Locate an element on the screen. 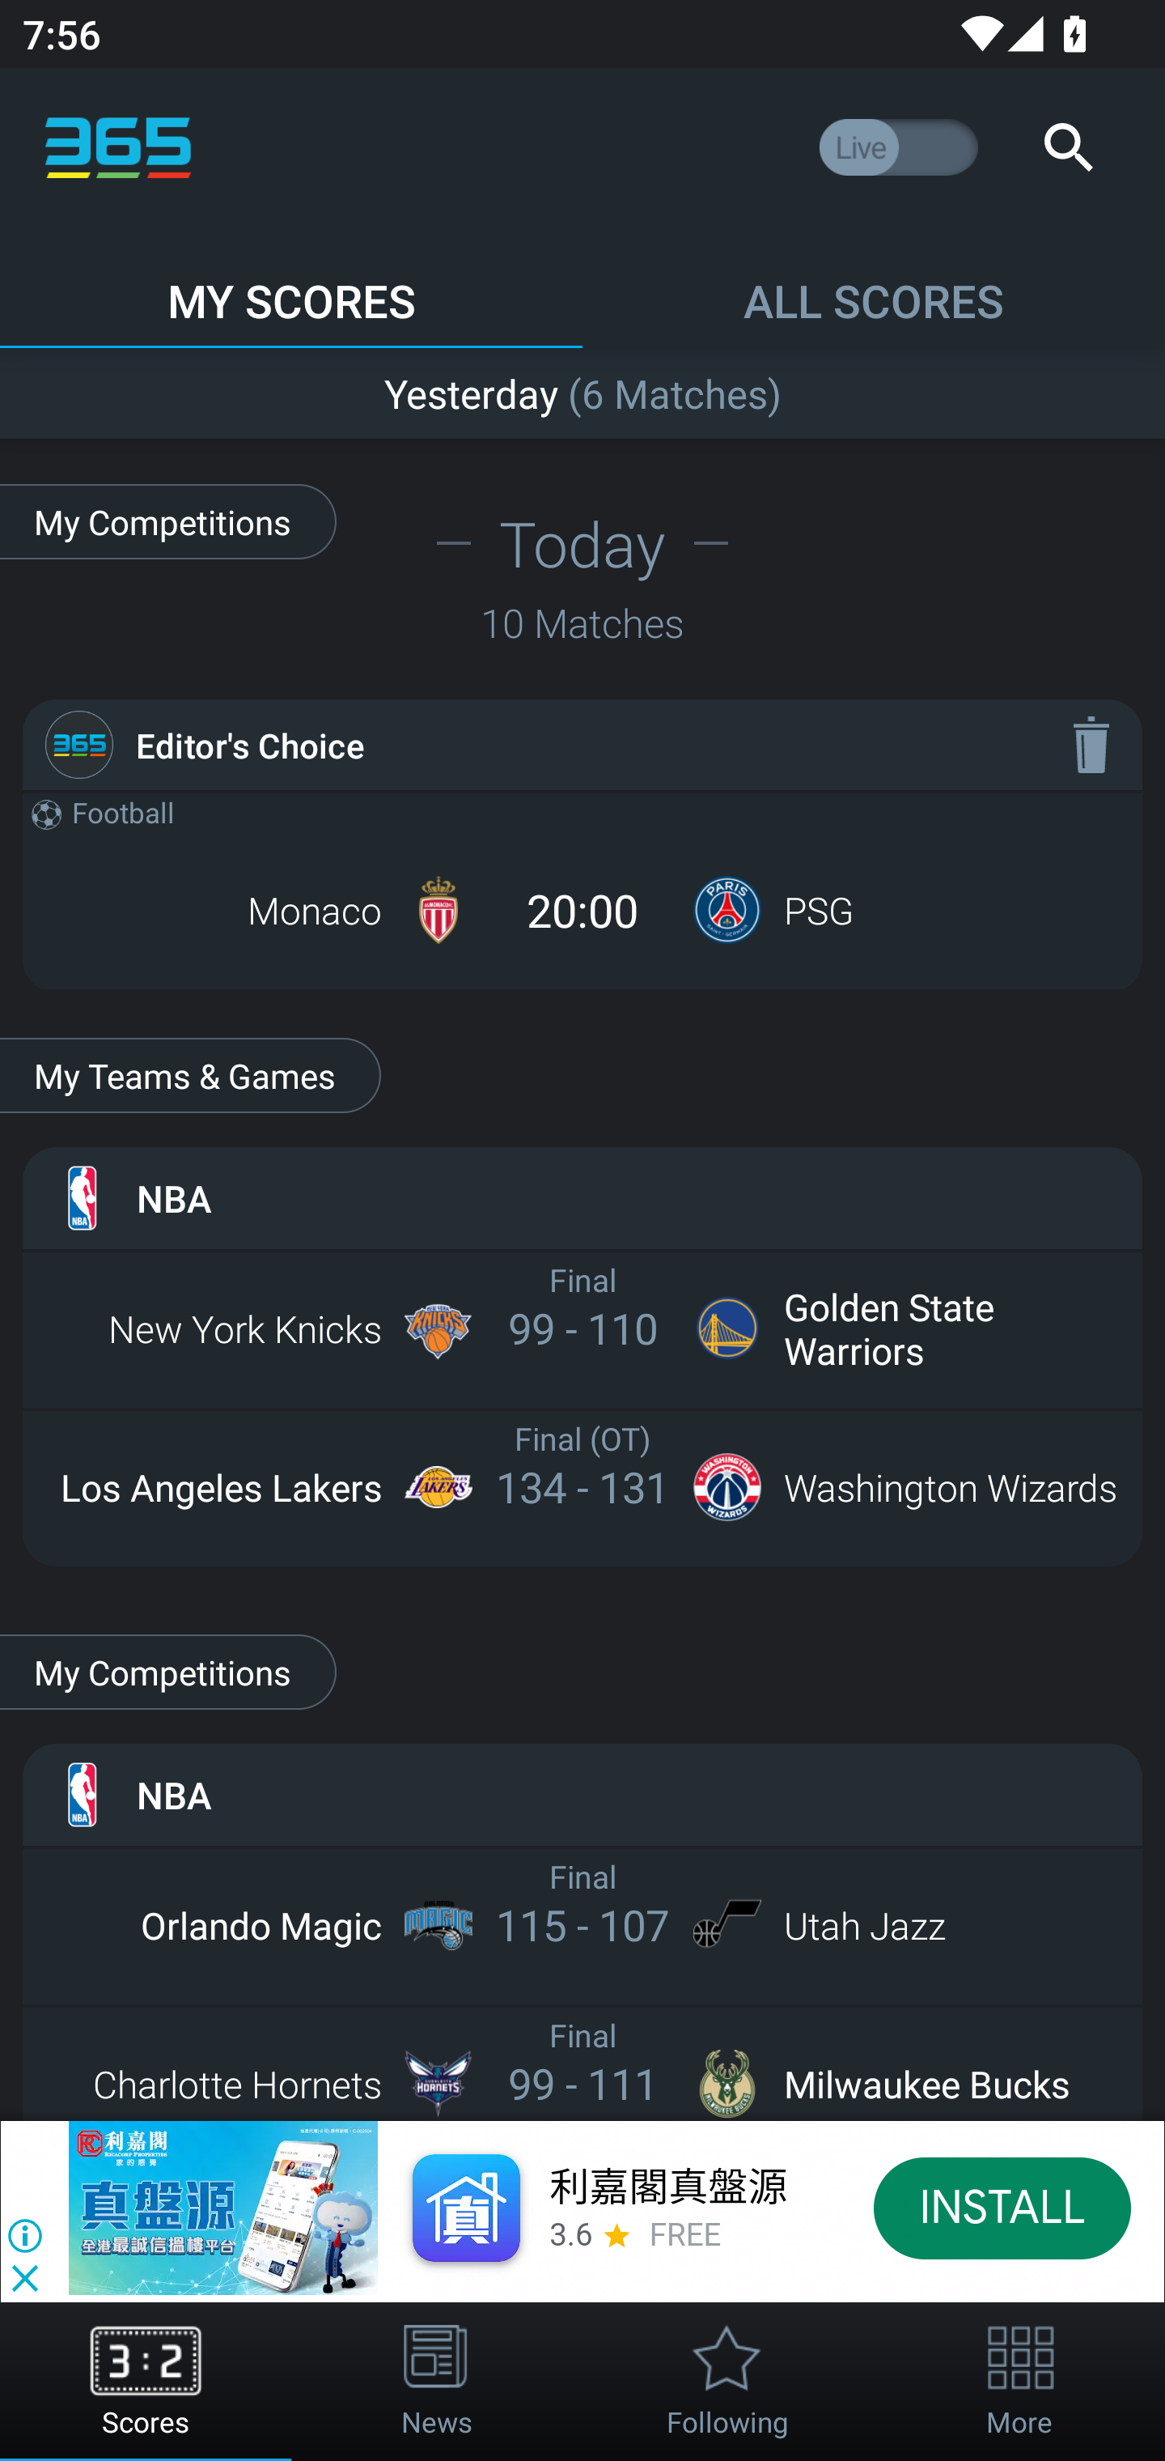  Charlotte Hornets Final 99 - 111 Milwaukee Bucks is located at coordinates (582, 2083).